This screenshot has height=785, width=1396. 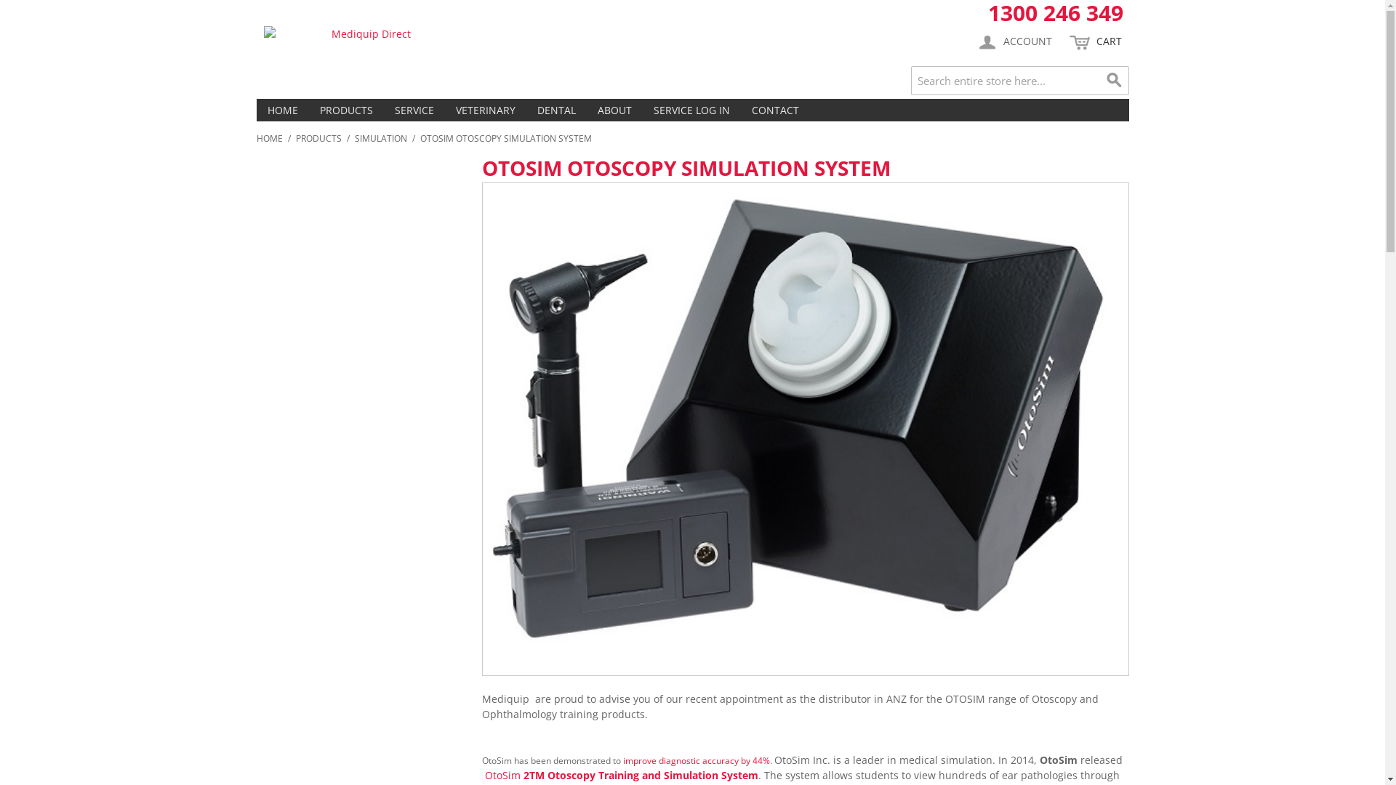 I want to click on DENTAL, so click(x=557, y=110).